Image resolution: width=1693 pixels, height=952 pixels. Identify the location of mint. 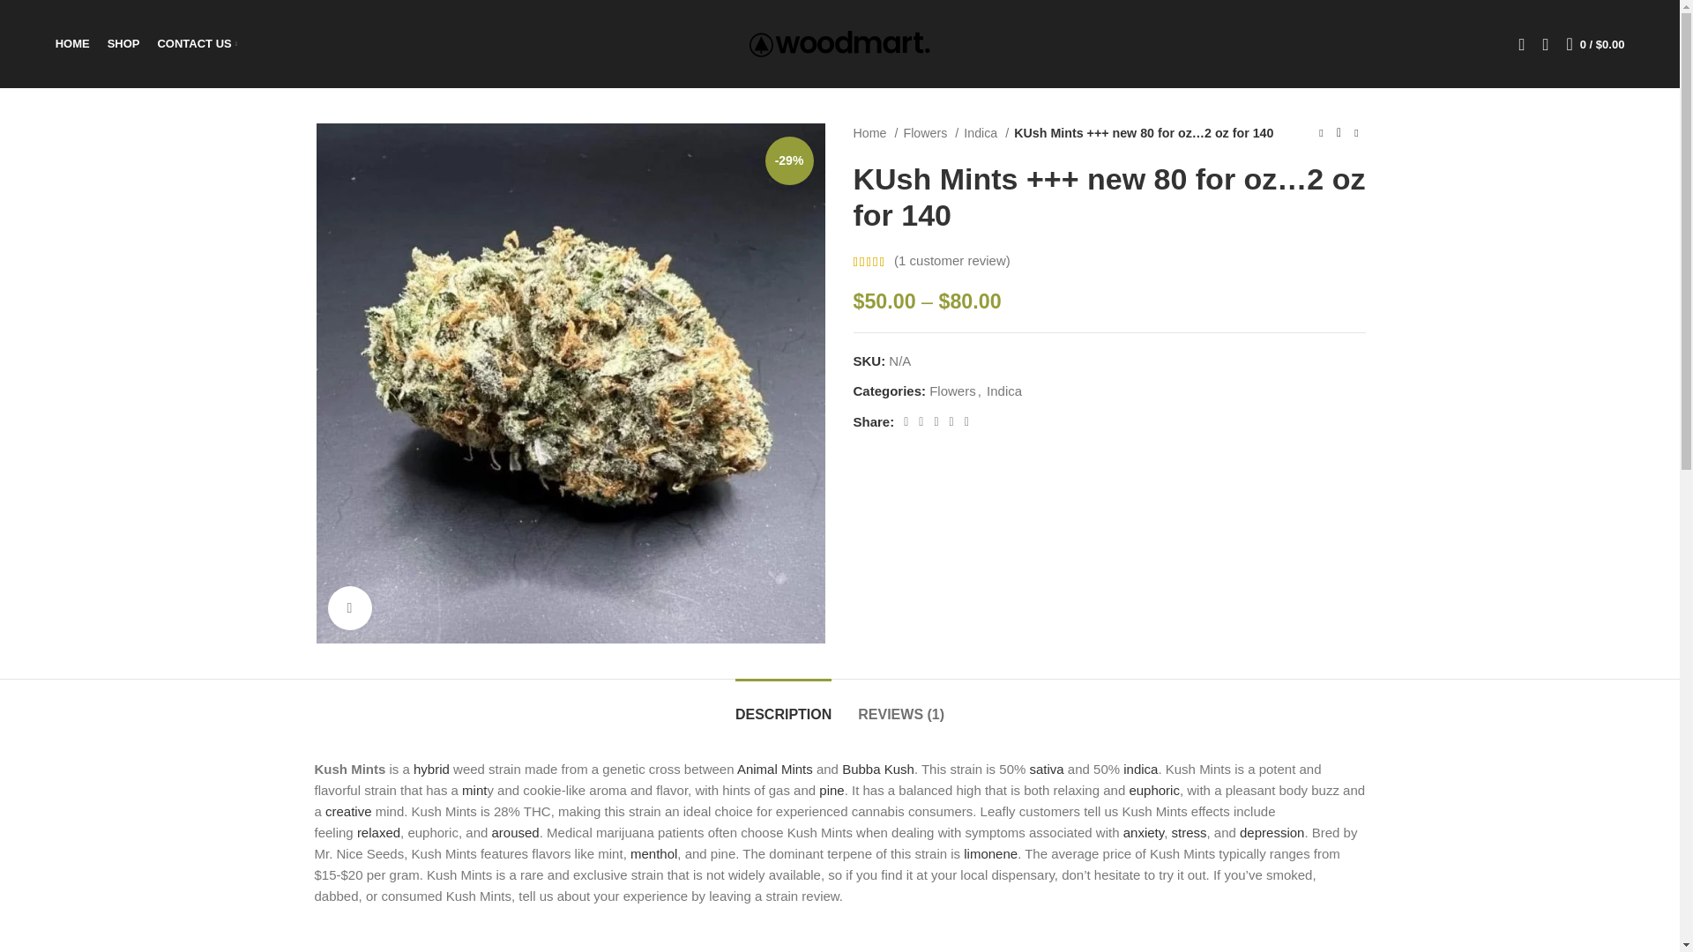
(474, 790).